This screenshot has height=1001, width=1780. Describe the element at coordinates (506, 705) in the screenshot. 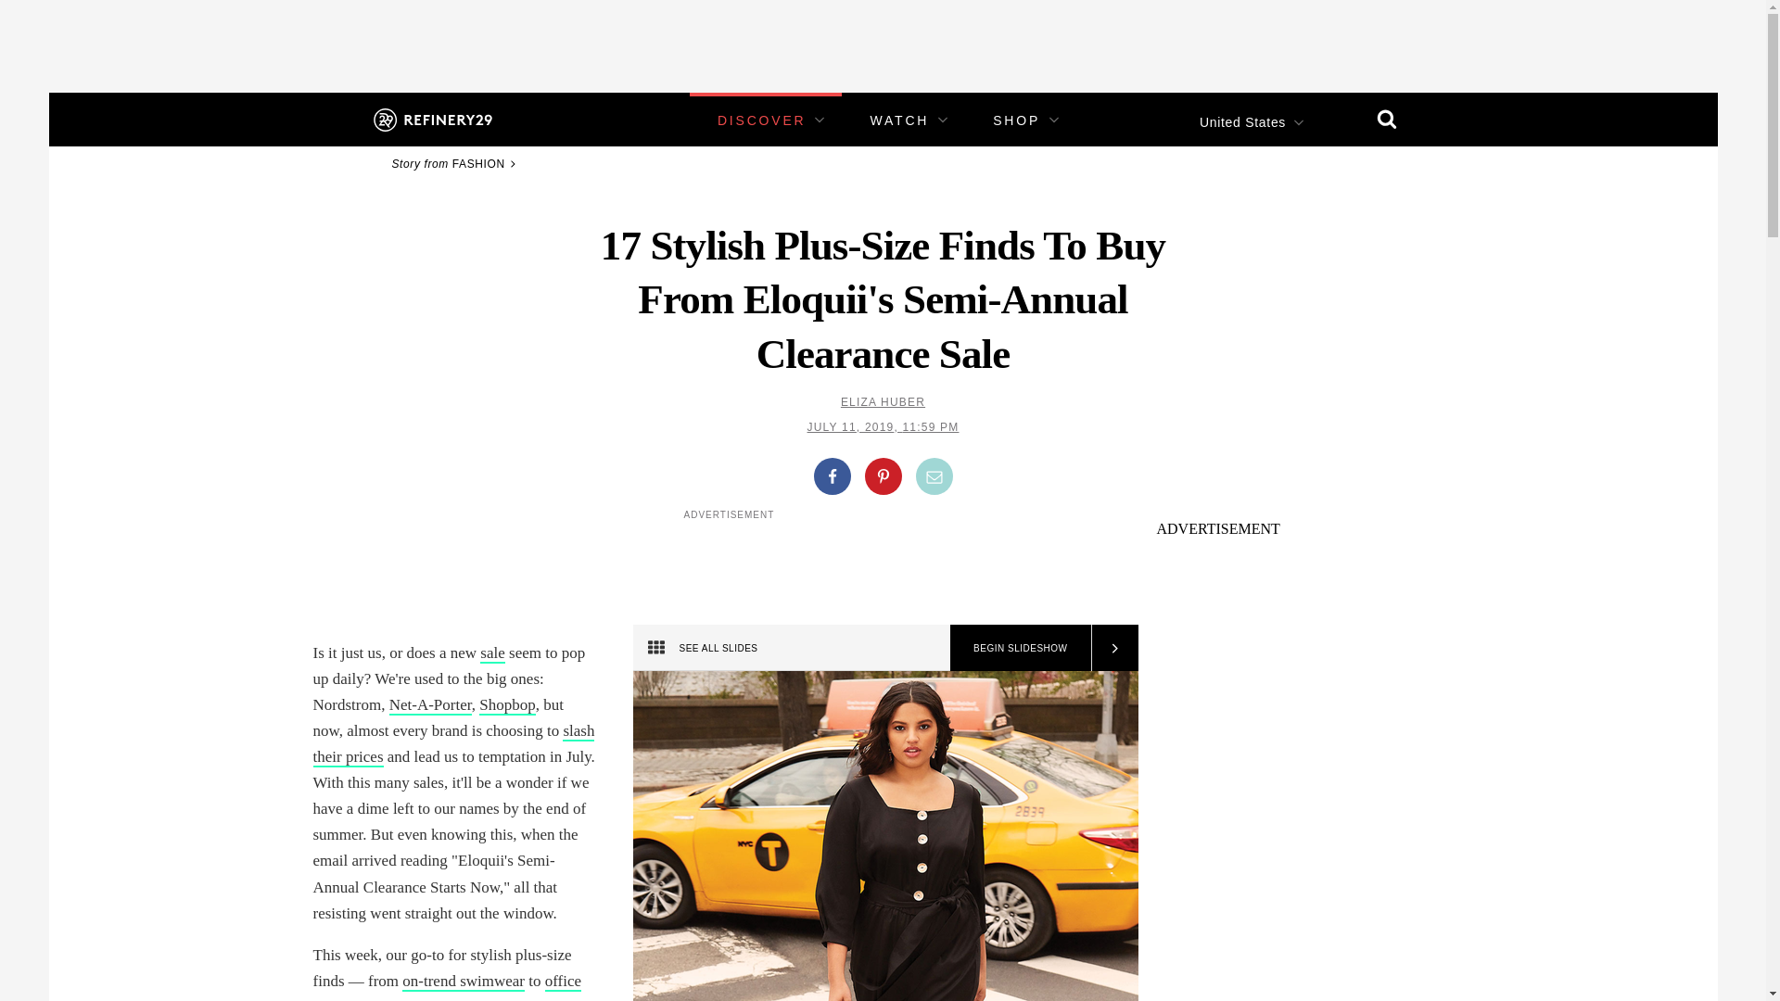

I see `Shopbop` at that location.